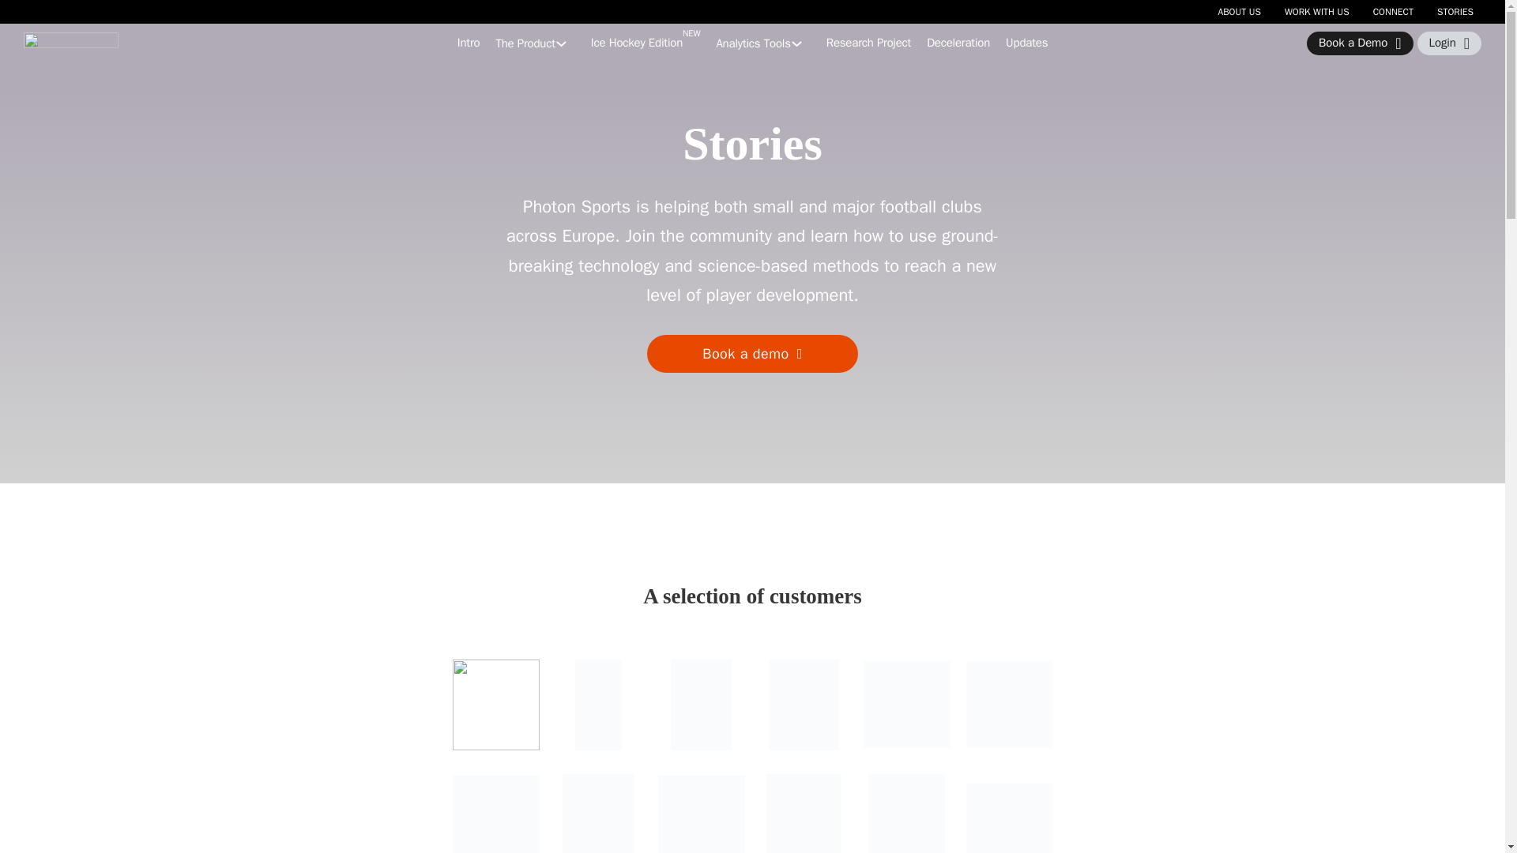 This screenshot has height=853, width=1517. Describe the element at coordinates (1455, 11) in the screenshot. I see `STORIES` at that location.